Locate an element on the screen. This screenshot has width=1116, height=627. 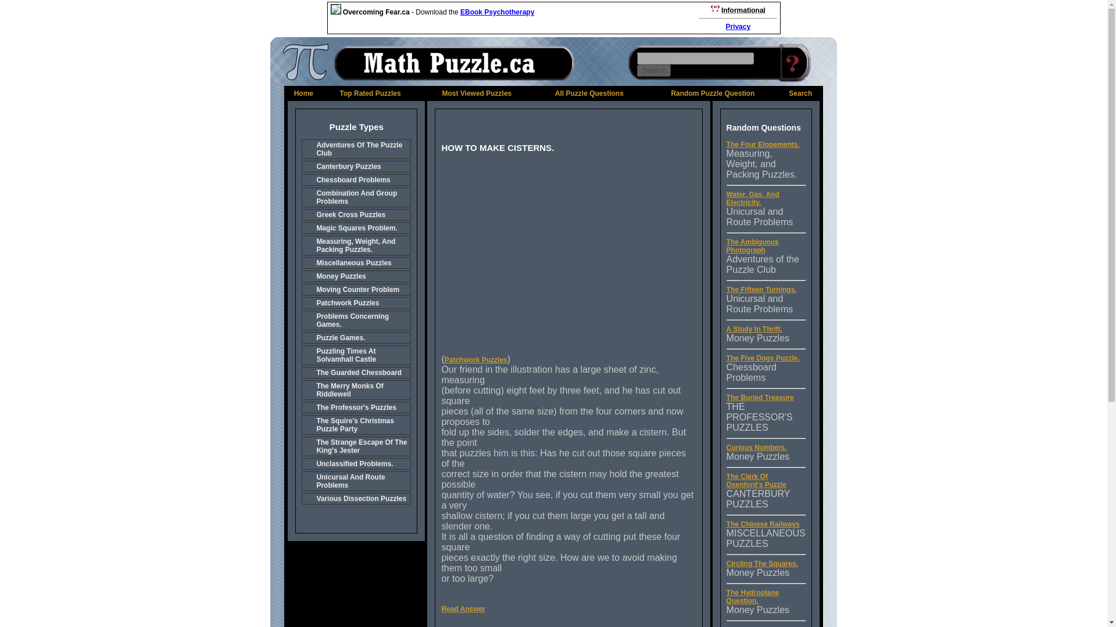
The Merry Monks Of Riddlewell is located at coordinates (356, 390).